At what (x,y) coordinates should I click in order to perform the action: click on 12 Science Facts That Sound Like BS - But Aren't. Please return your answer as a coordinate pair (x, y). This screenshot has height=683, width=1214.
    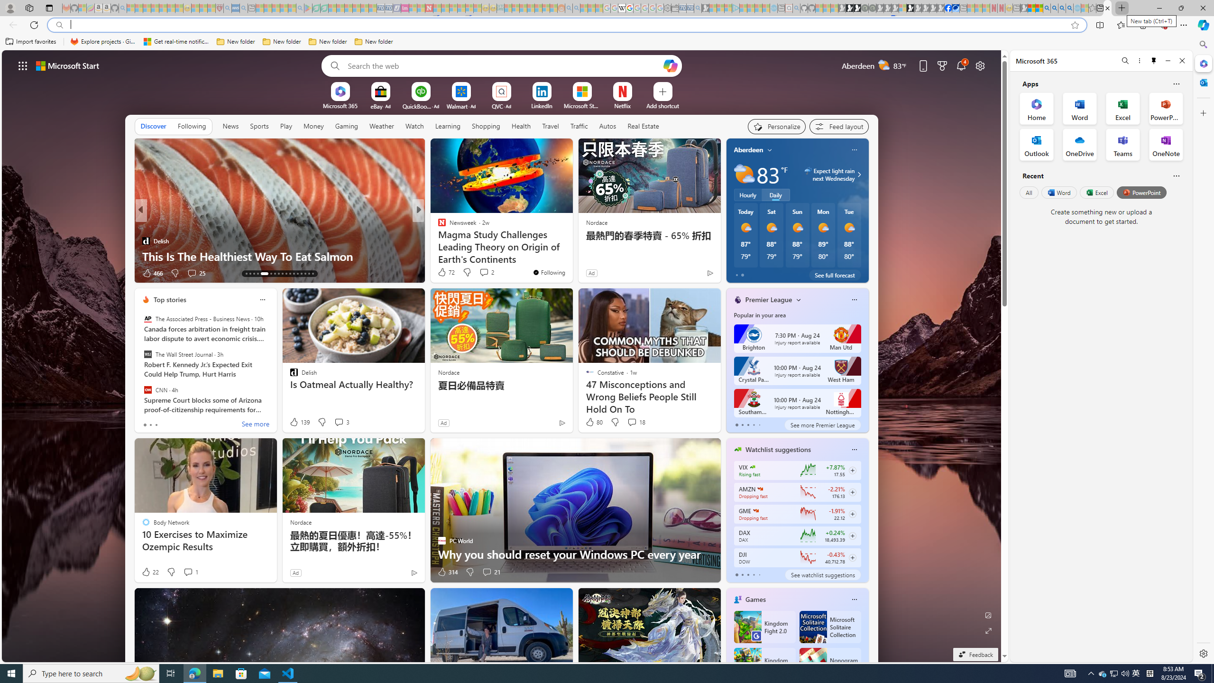
    Looking at the image, I should click on (571, 256).